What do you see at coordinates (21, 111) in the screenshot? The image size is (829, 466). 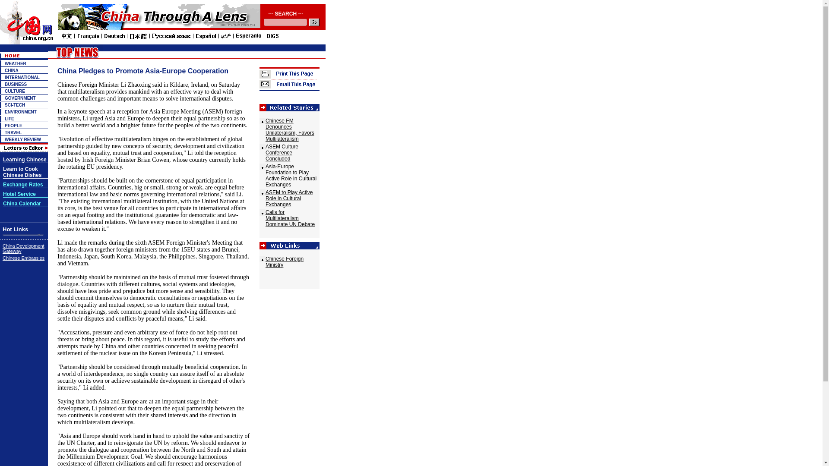 I see `ENVIRONMENT` at bounding box center [21, 111].